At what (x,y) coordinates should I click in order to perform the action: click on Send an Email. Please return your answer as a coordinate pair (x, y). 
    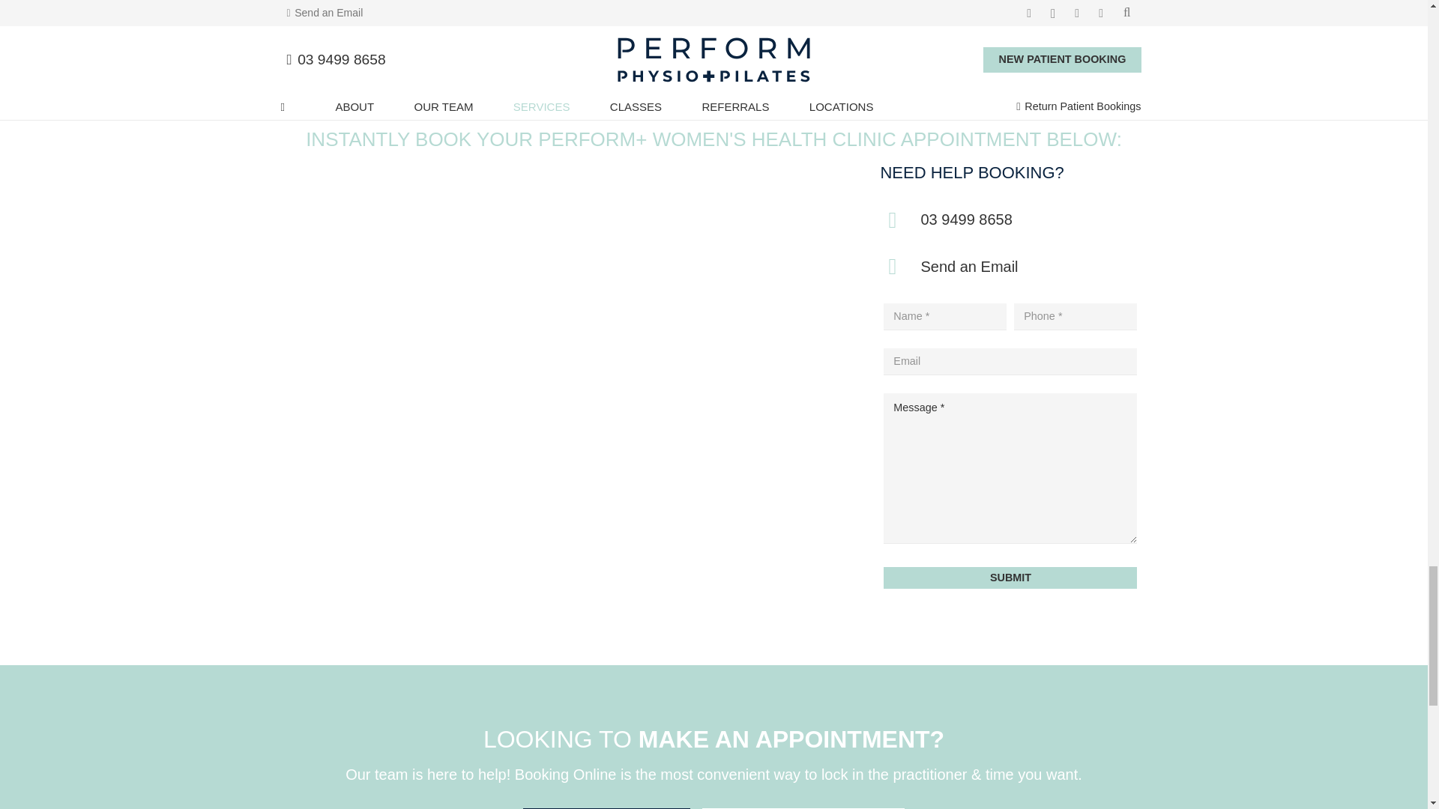
    Looking at the image, I should click on (899, 267).